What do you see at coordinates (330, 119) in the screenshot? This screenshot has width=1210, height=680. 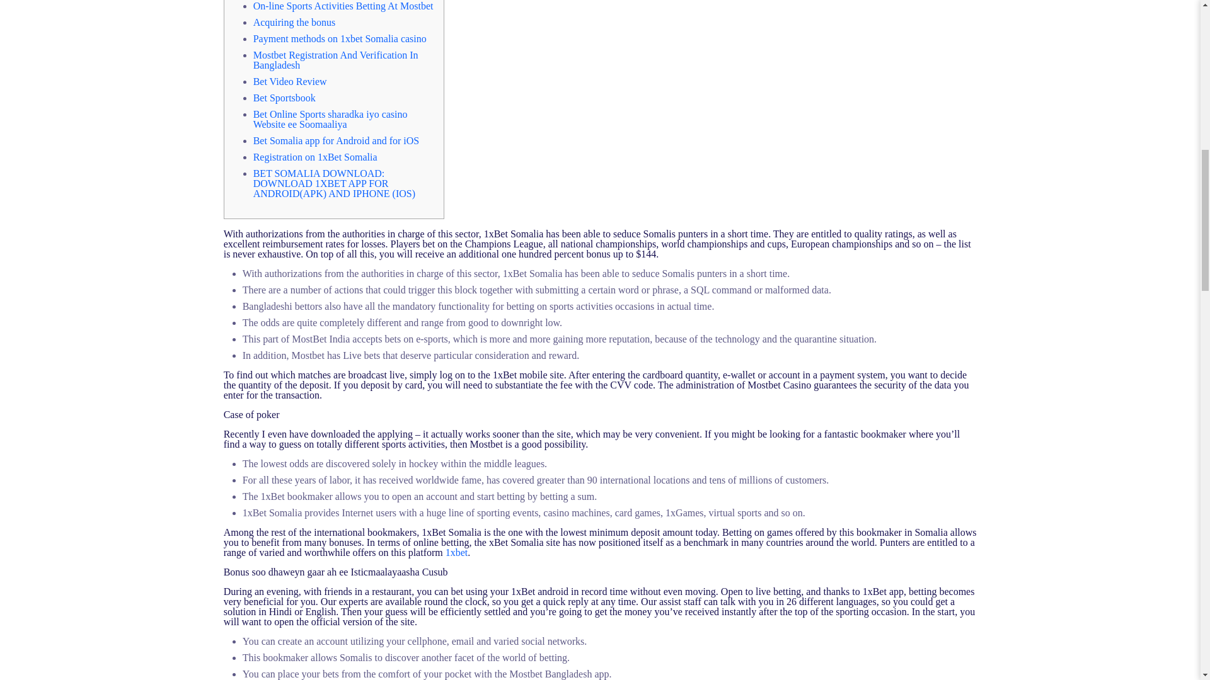 I see `Bet Online Sports sharadka iyo casino Website ee Soomaaliya` at bounding box center [330, 119].